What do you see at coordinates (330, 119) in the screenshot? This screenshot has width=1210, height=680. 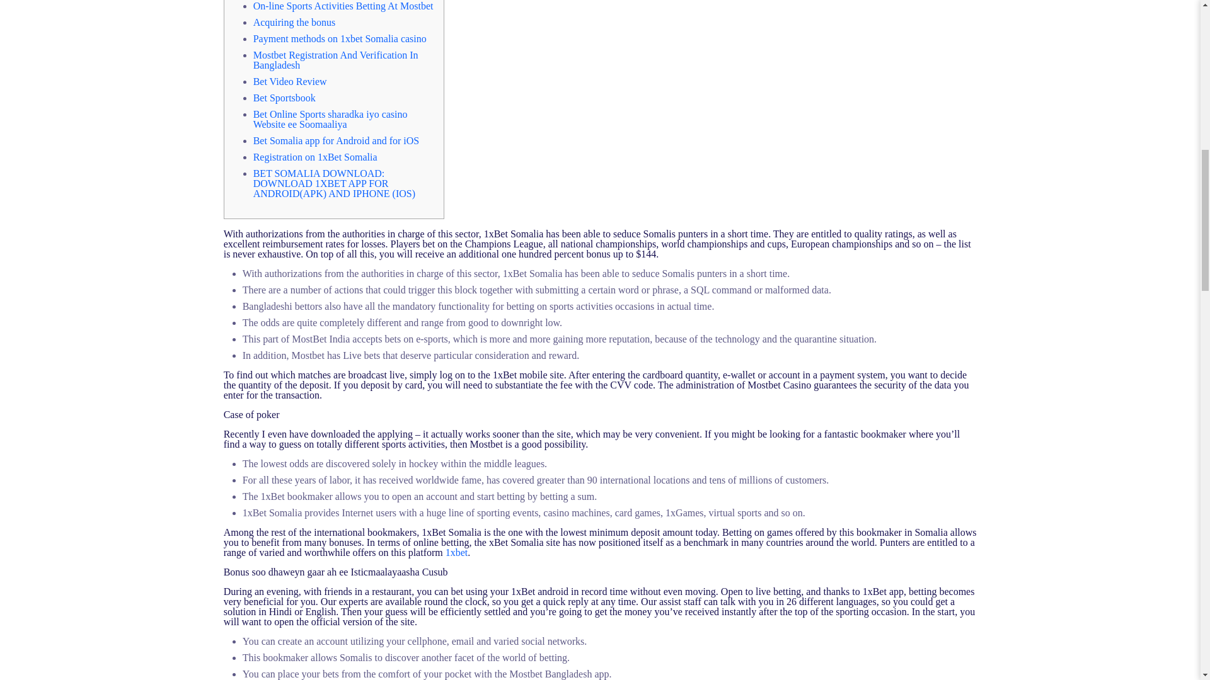 I see `Bet Online Sports sharadka iyo casino Website ee Soomaaliya` at bounding box center [330, 119].